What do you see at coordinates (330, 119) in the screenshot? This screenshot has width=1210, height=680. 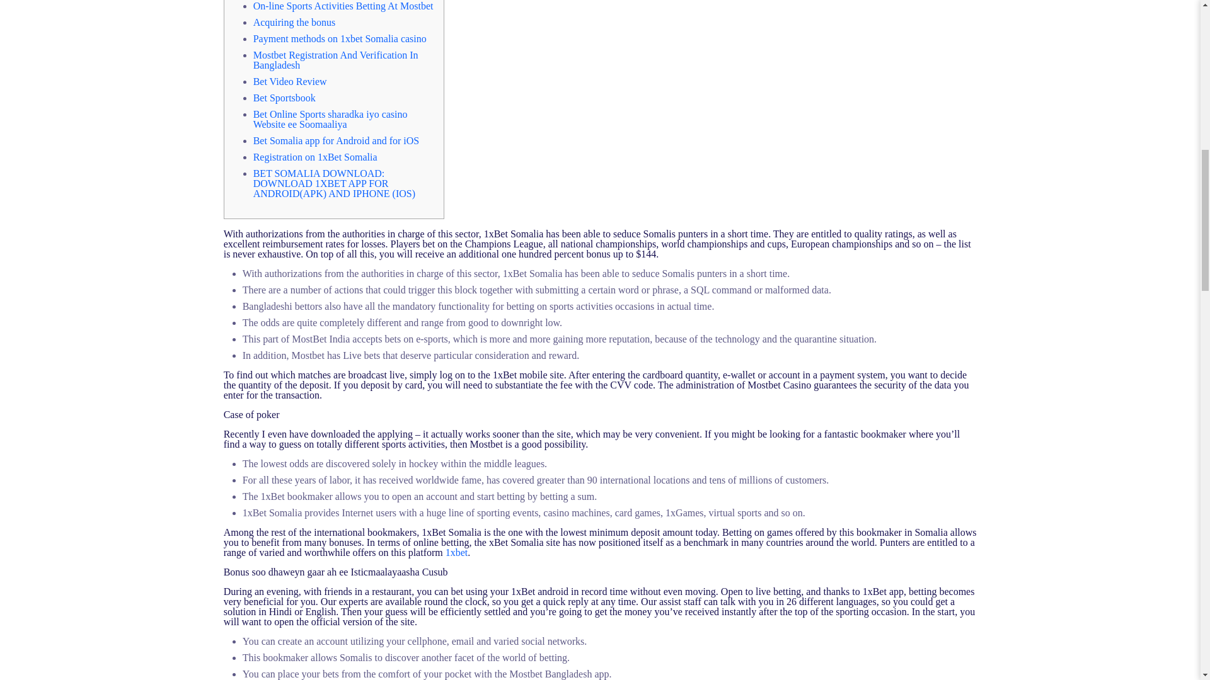 I see `Bet Online Sports sharadka iyo casino Website ee Soomaaliya` at bounding box center [330, 119].